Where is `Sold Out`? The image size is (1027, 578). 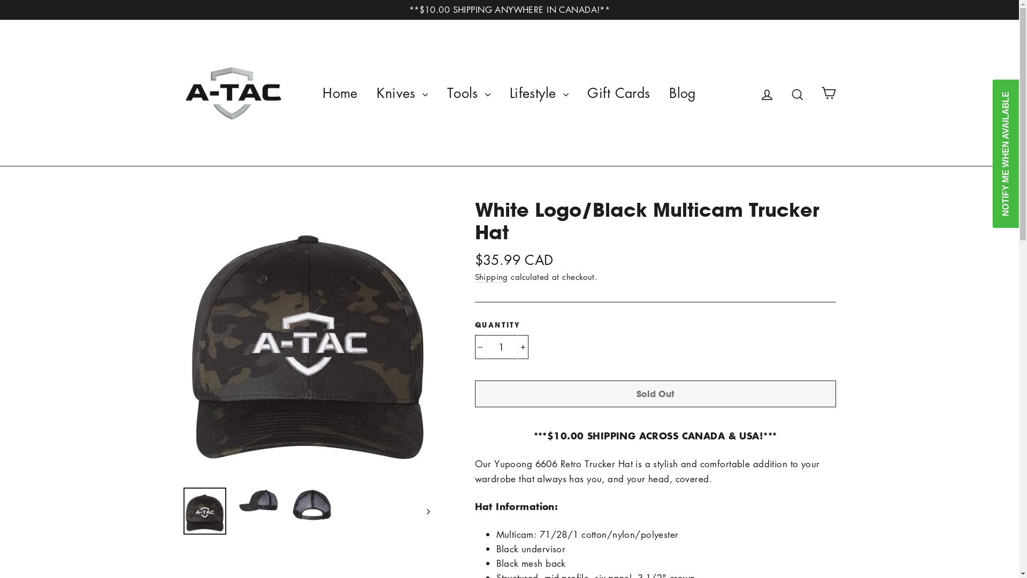 Sold Out is located at coordinates (656, 394).